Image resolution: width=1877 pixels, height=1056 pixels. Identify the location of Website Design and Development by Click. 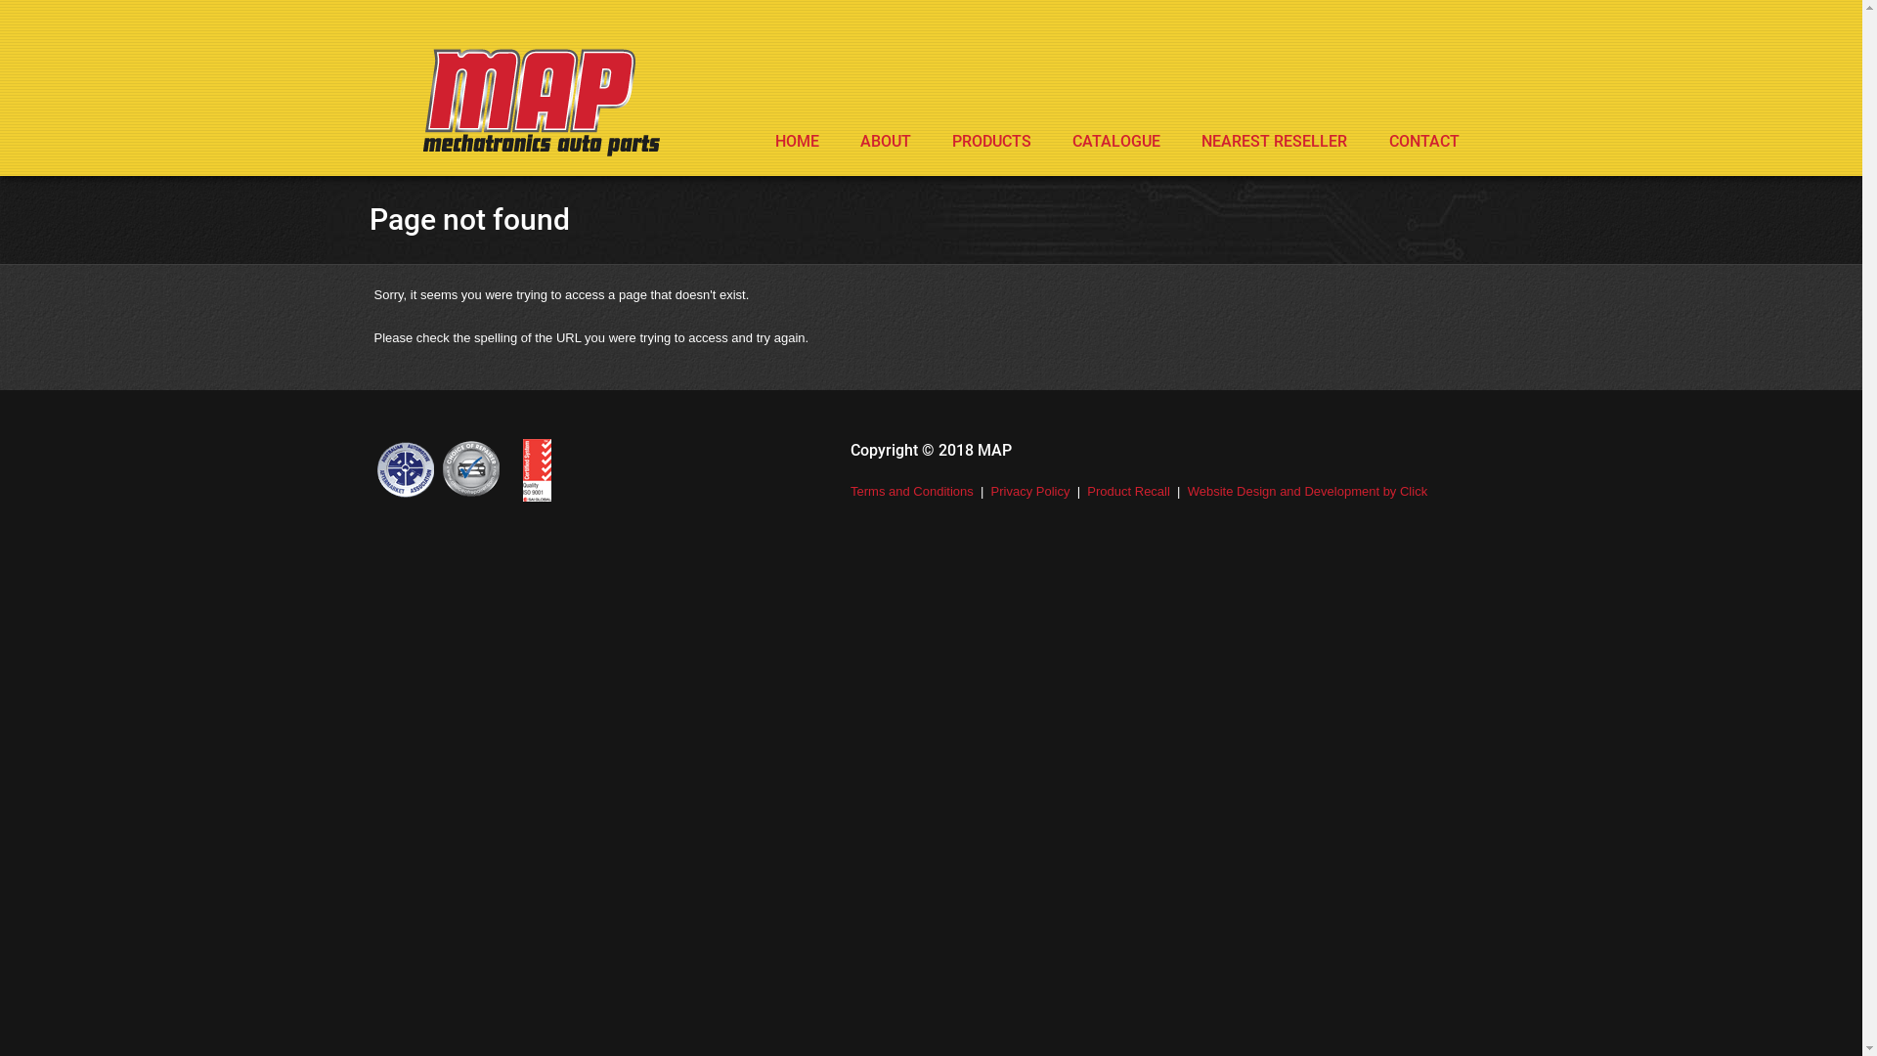
(1308, 491).